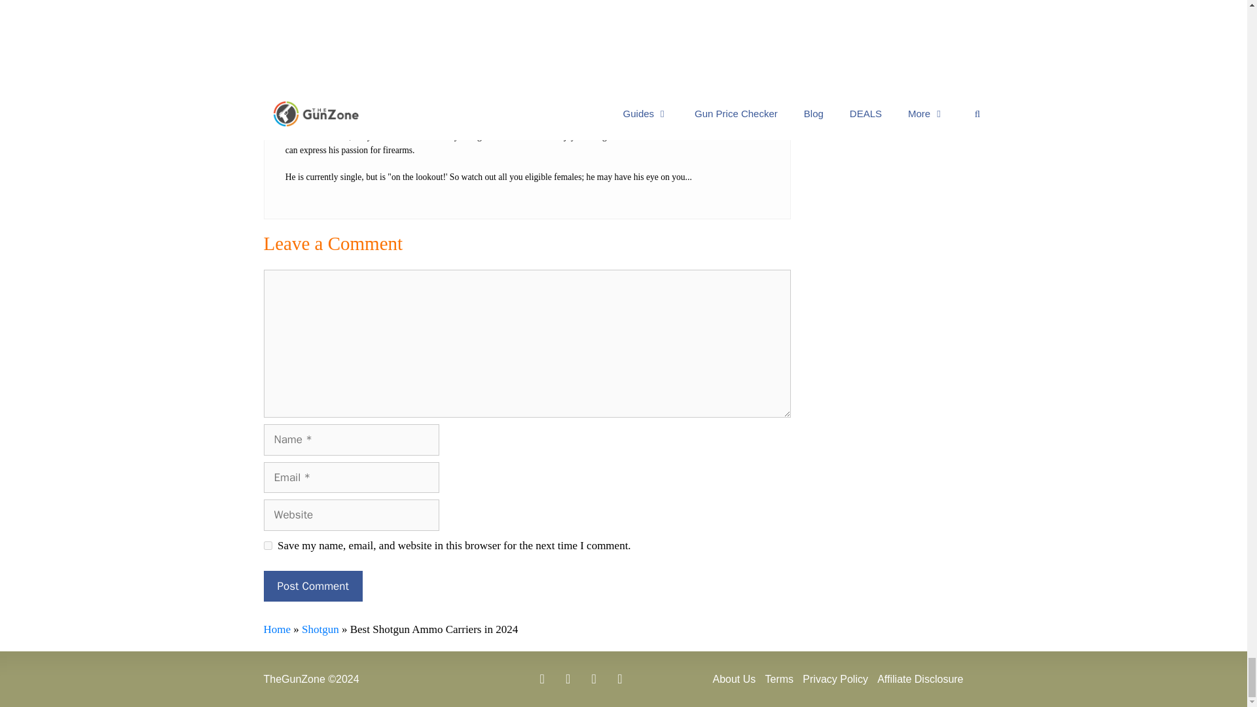 The height and width of the screenshot is (707, 1257). I want to click on Post Comment, so click(312, 587).